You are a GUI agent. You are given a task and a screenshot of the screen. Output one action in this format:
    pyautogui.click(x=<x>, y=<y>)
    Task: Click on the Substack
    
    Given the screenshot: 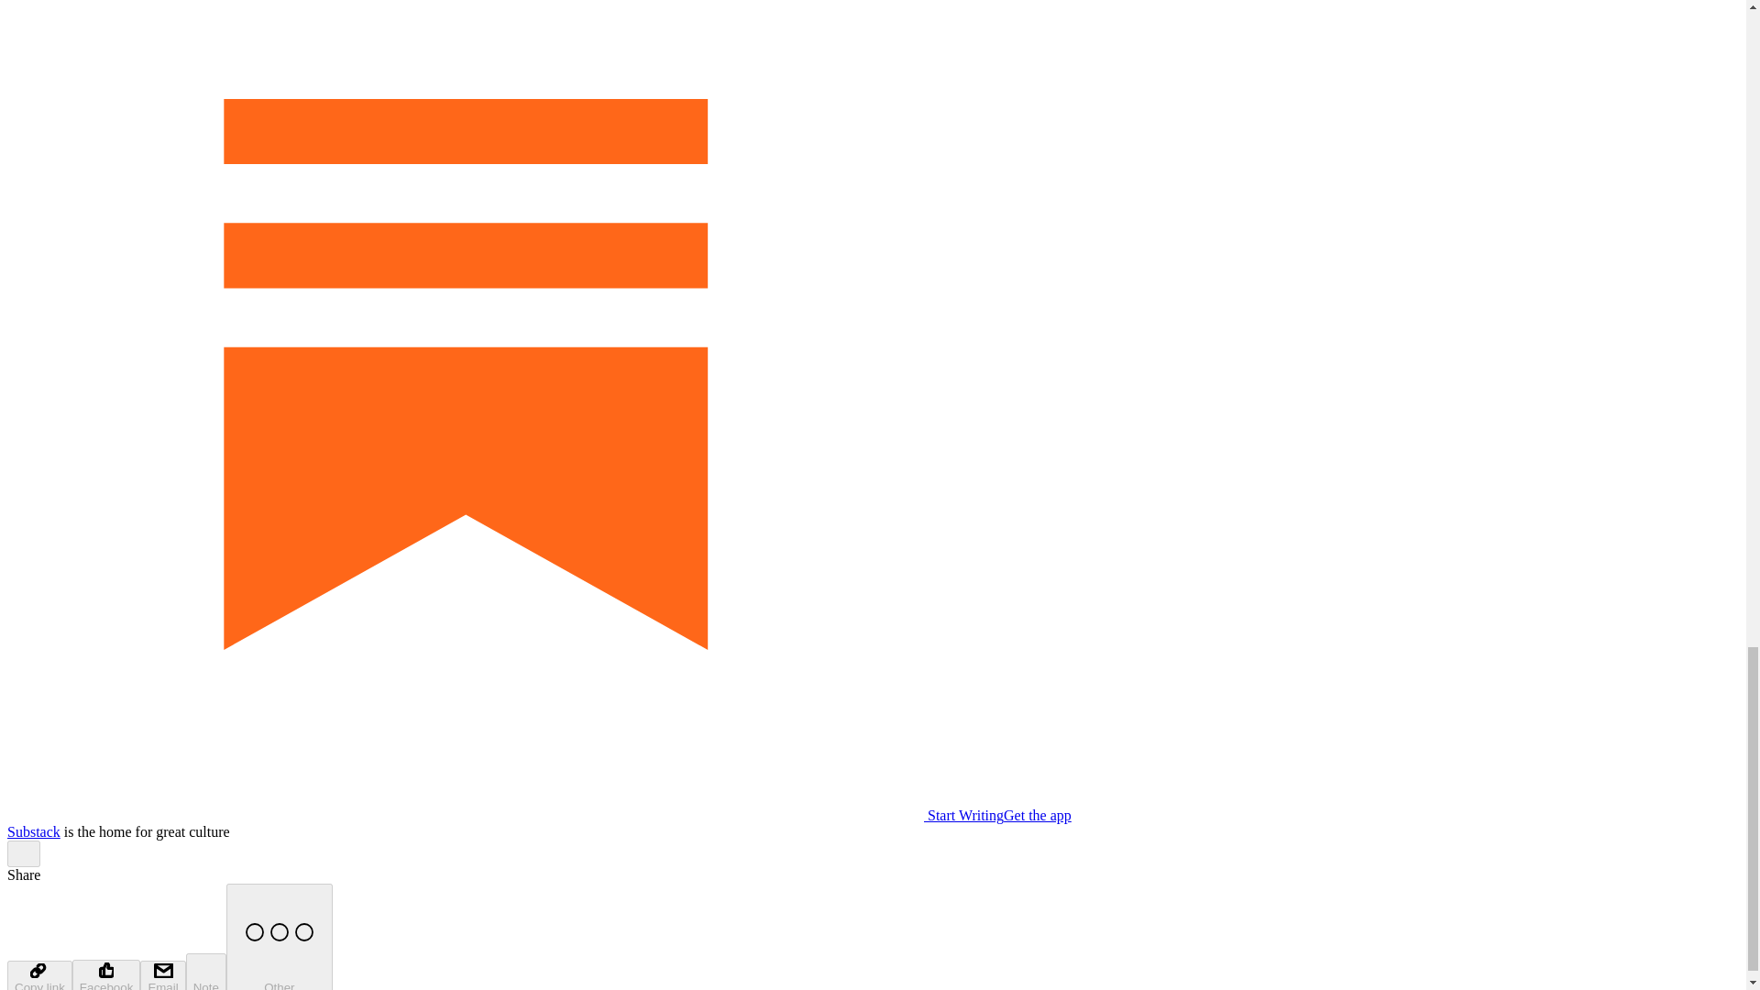 What is the action you would take?
    pyautogui.click(x=33, y=830)
    